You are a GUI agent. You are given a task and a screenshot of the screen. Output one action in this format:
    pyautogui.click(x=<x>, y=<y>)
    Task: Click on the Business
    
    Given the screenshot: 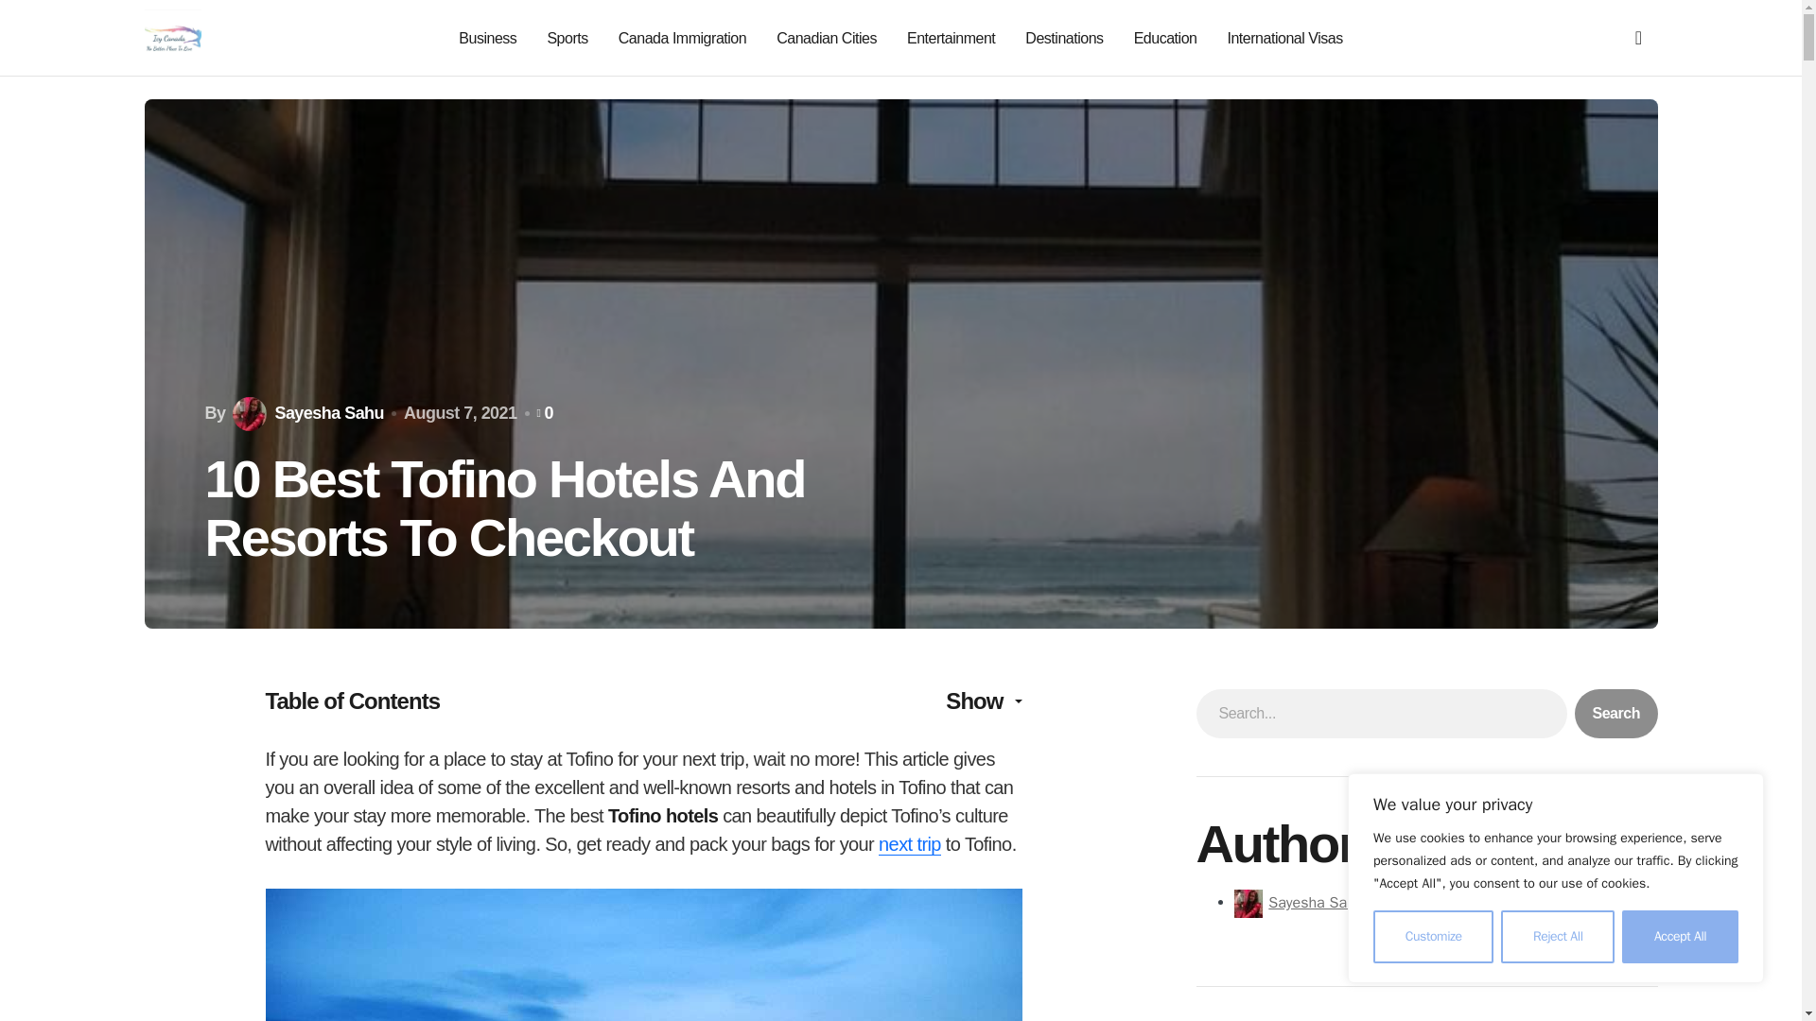 What is the action you would take?
    pyautogui.click(x=487, y=38)
    